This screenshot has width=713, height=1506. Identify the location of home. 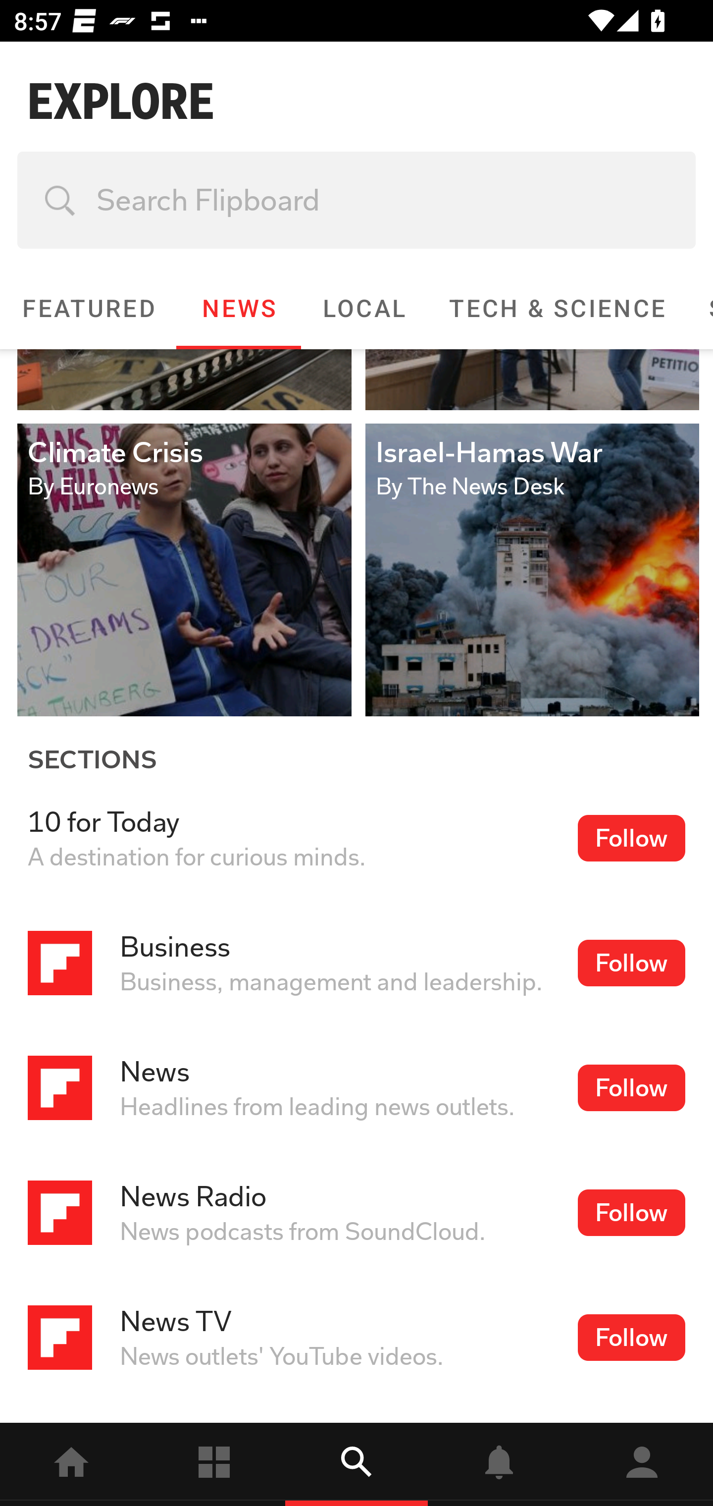
(71, 1464).